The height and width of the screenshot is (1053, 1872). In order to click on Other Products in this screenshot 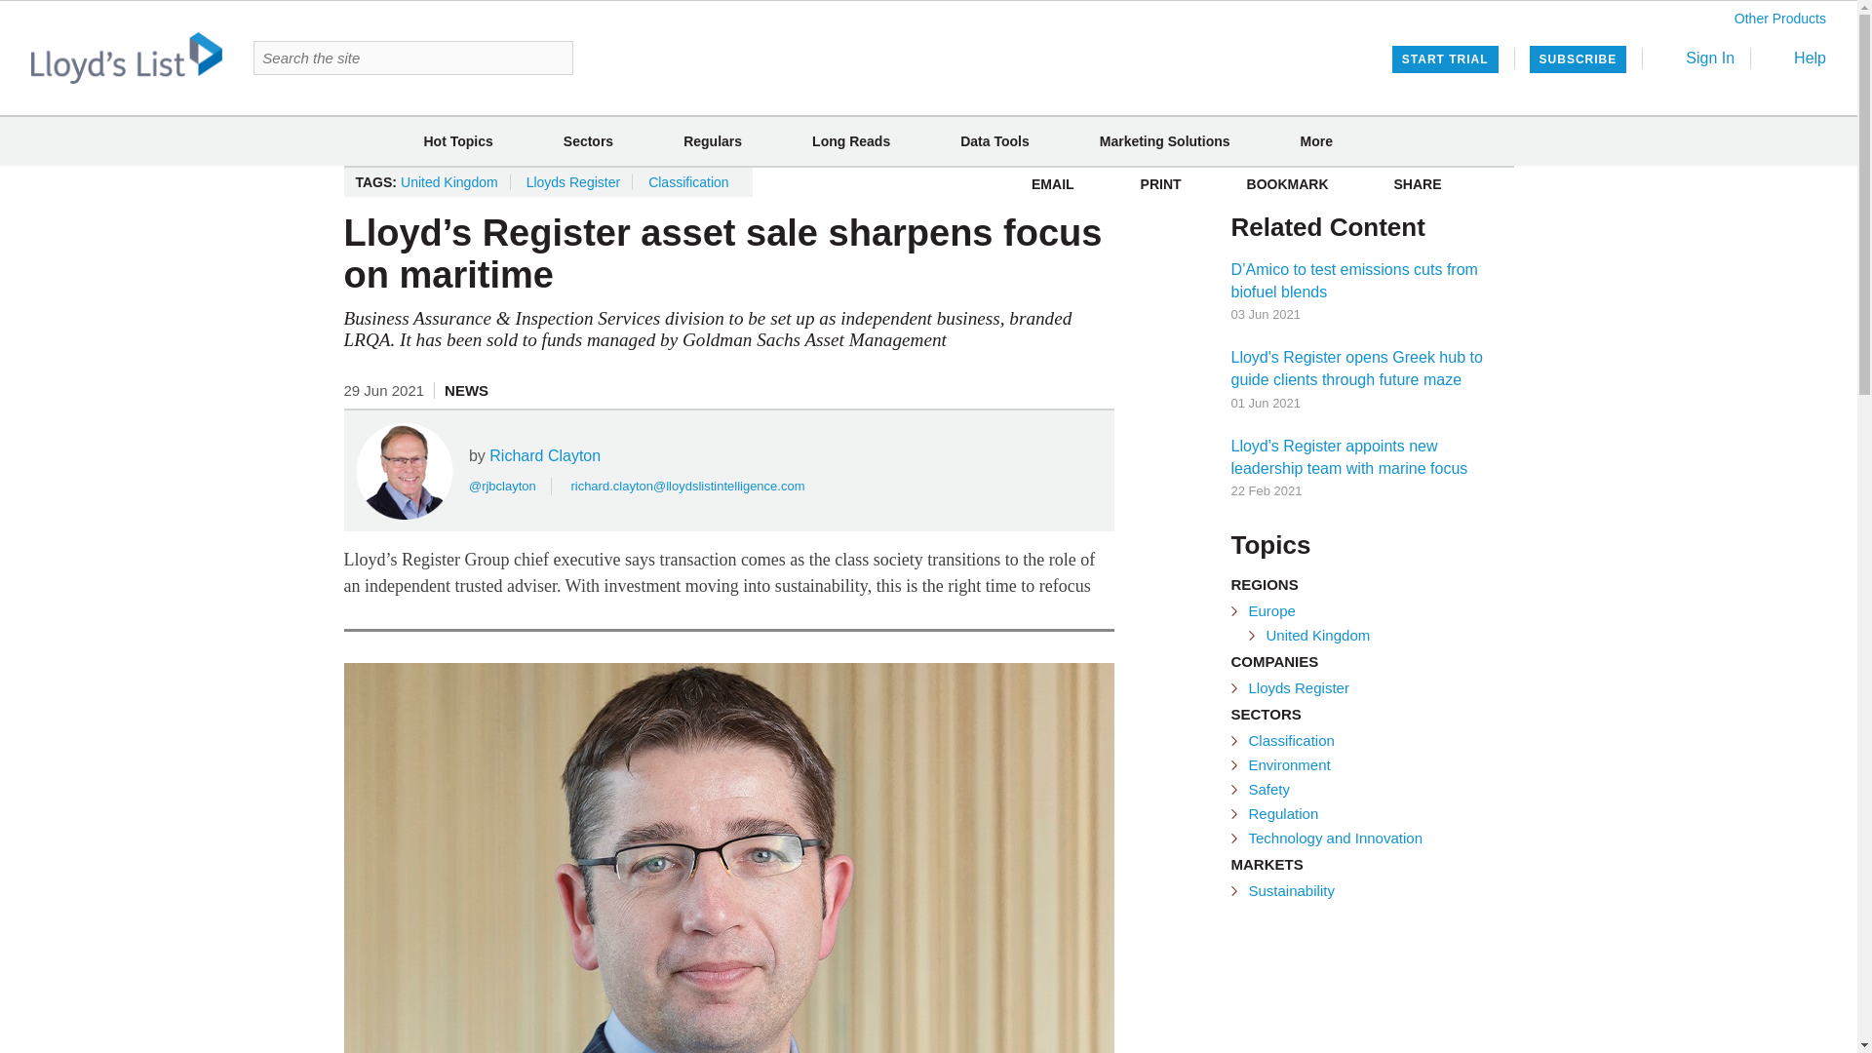, I will do `click(1780, 18)`.